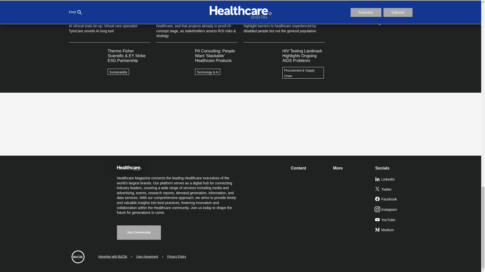 The image size is (485, 272). Describe the element at coordinates (394, 190) in the screenshot. I see `Twitter` at that location.